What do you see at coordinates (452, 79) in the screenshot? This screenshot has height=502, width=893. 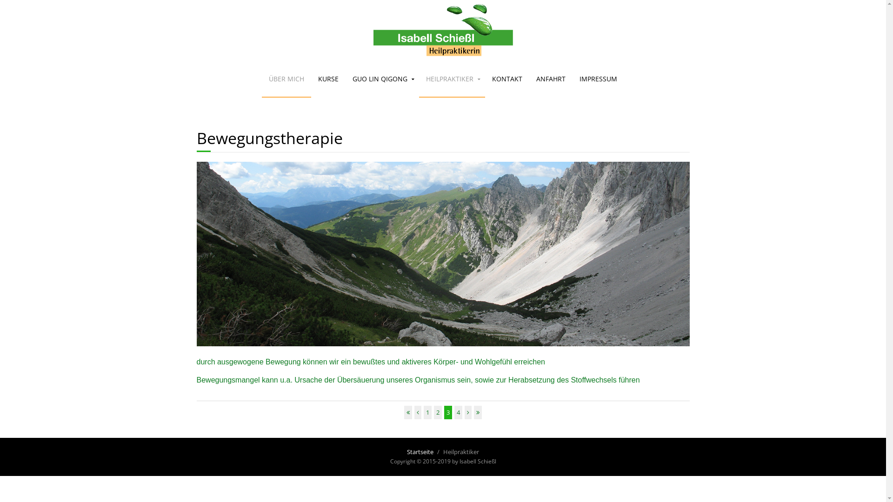 I see `HEILPRAKTIKER` at bounding box center [452, 79].